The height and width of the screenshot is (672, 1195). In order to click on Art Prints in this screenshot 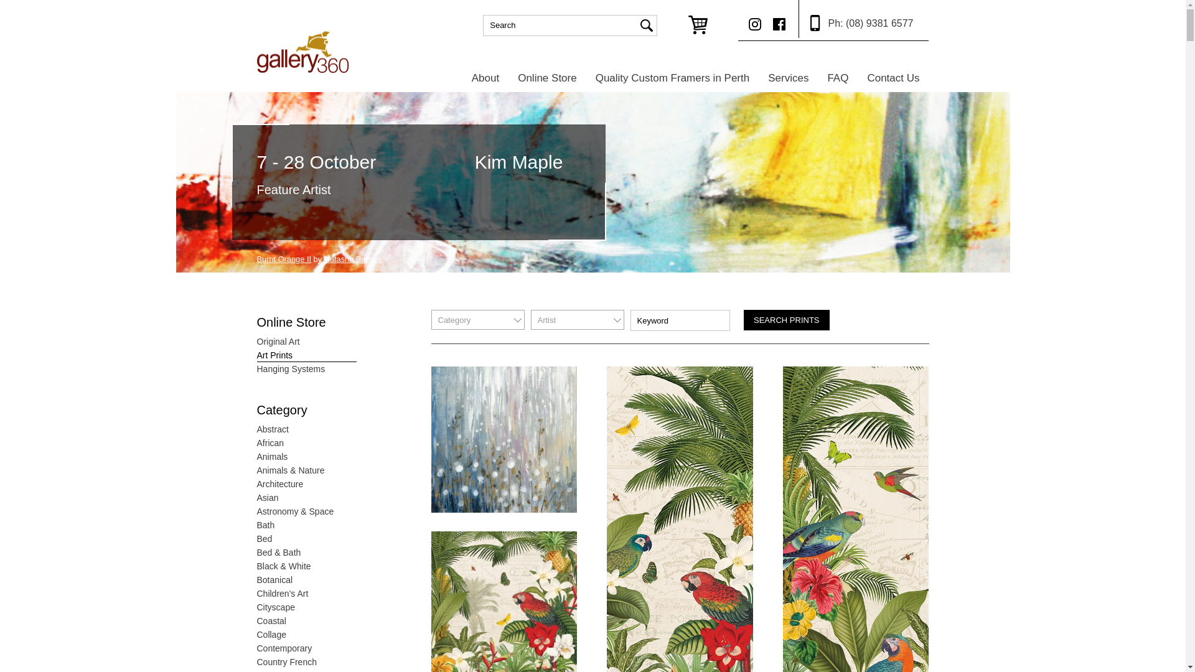, I will do `click(306, 355)`.